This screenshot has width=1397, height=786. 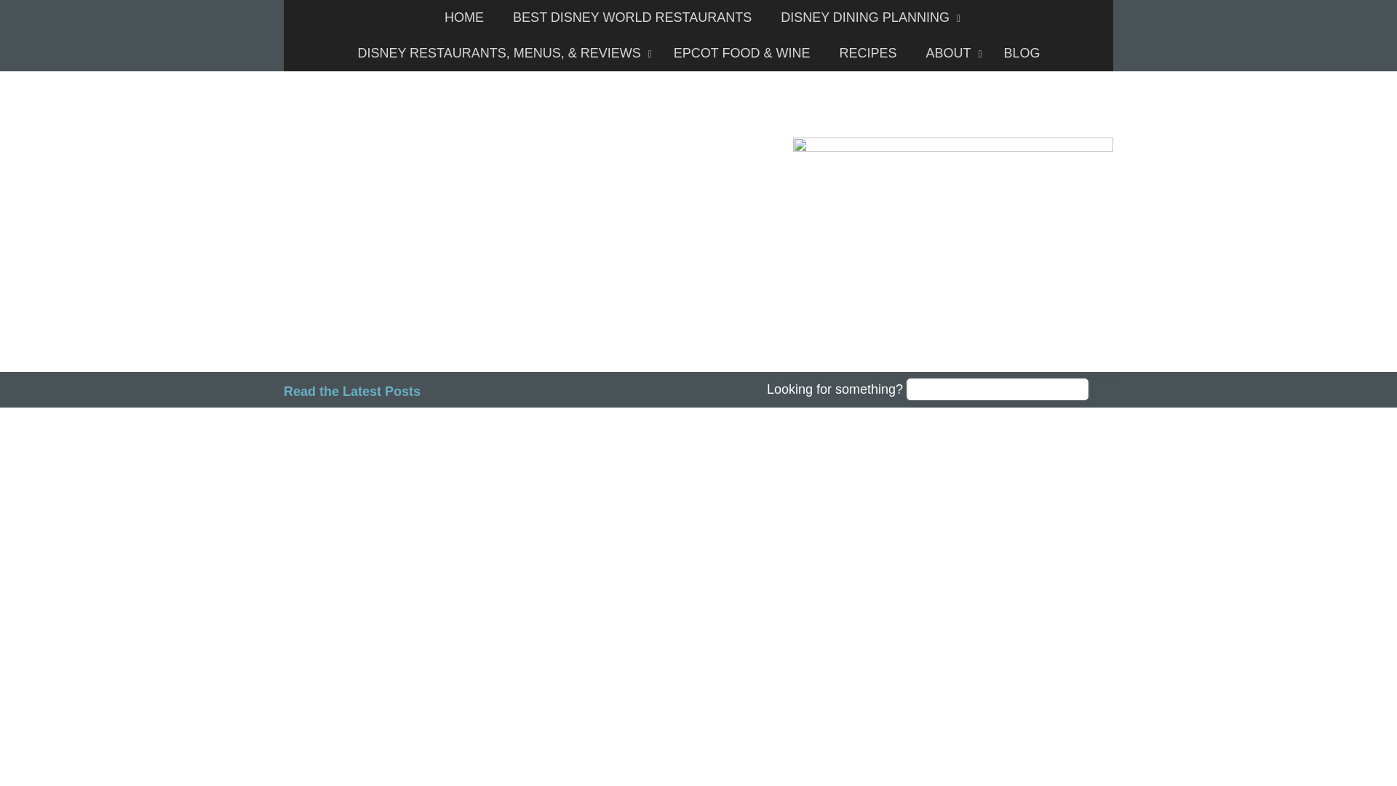 What do you see at coordinates (464, 17) in the screenshot?
I see `HOME` at bounding box center [464, 17].